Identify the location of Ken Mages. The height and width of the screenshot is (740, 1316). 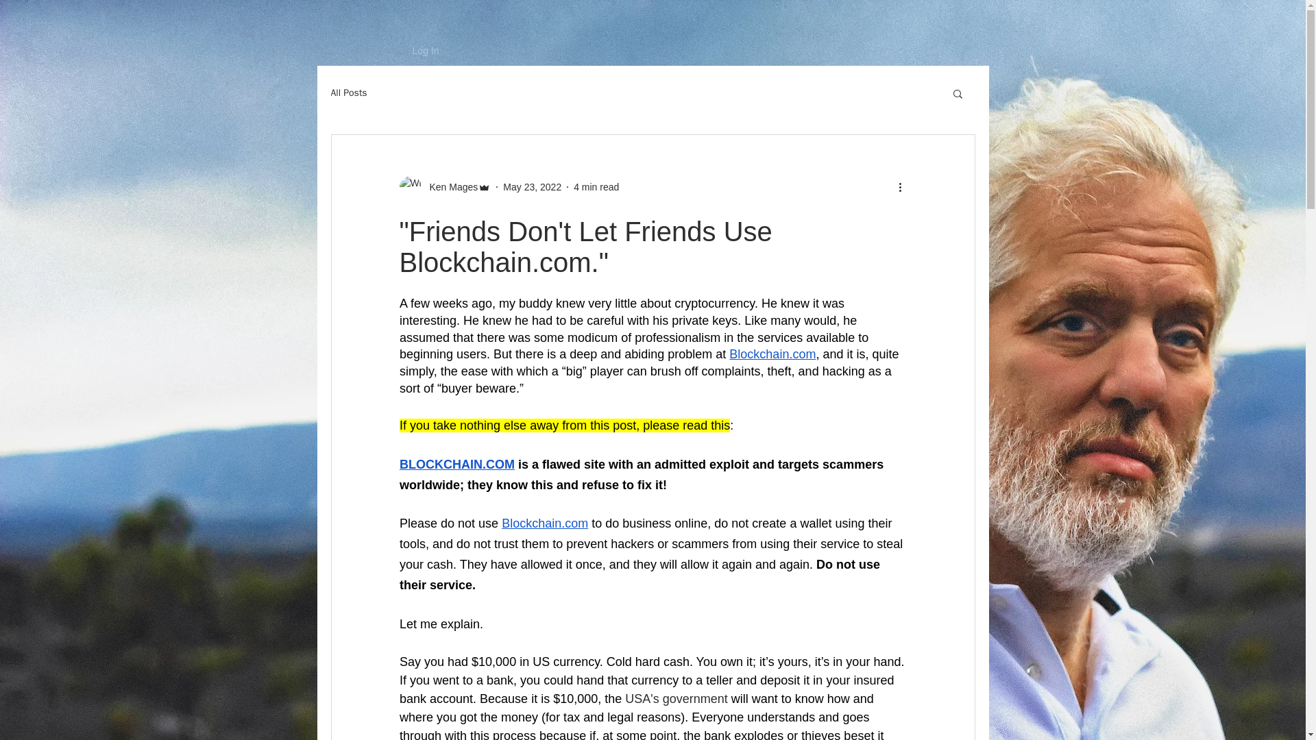
(449, 186).